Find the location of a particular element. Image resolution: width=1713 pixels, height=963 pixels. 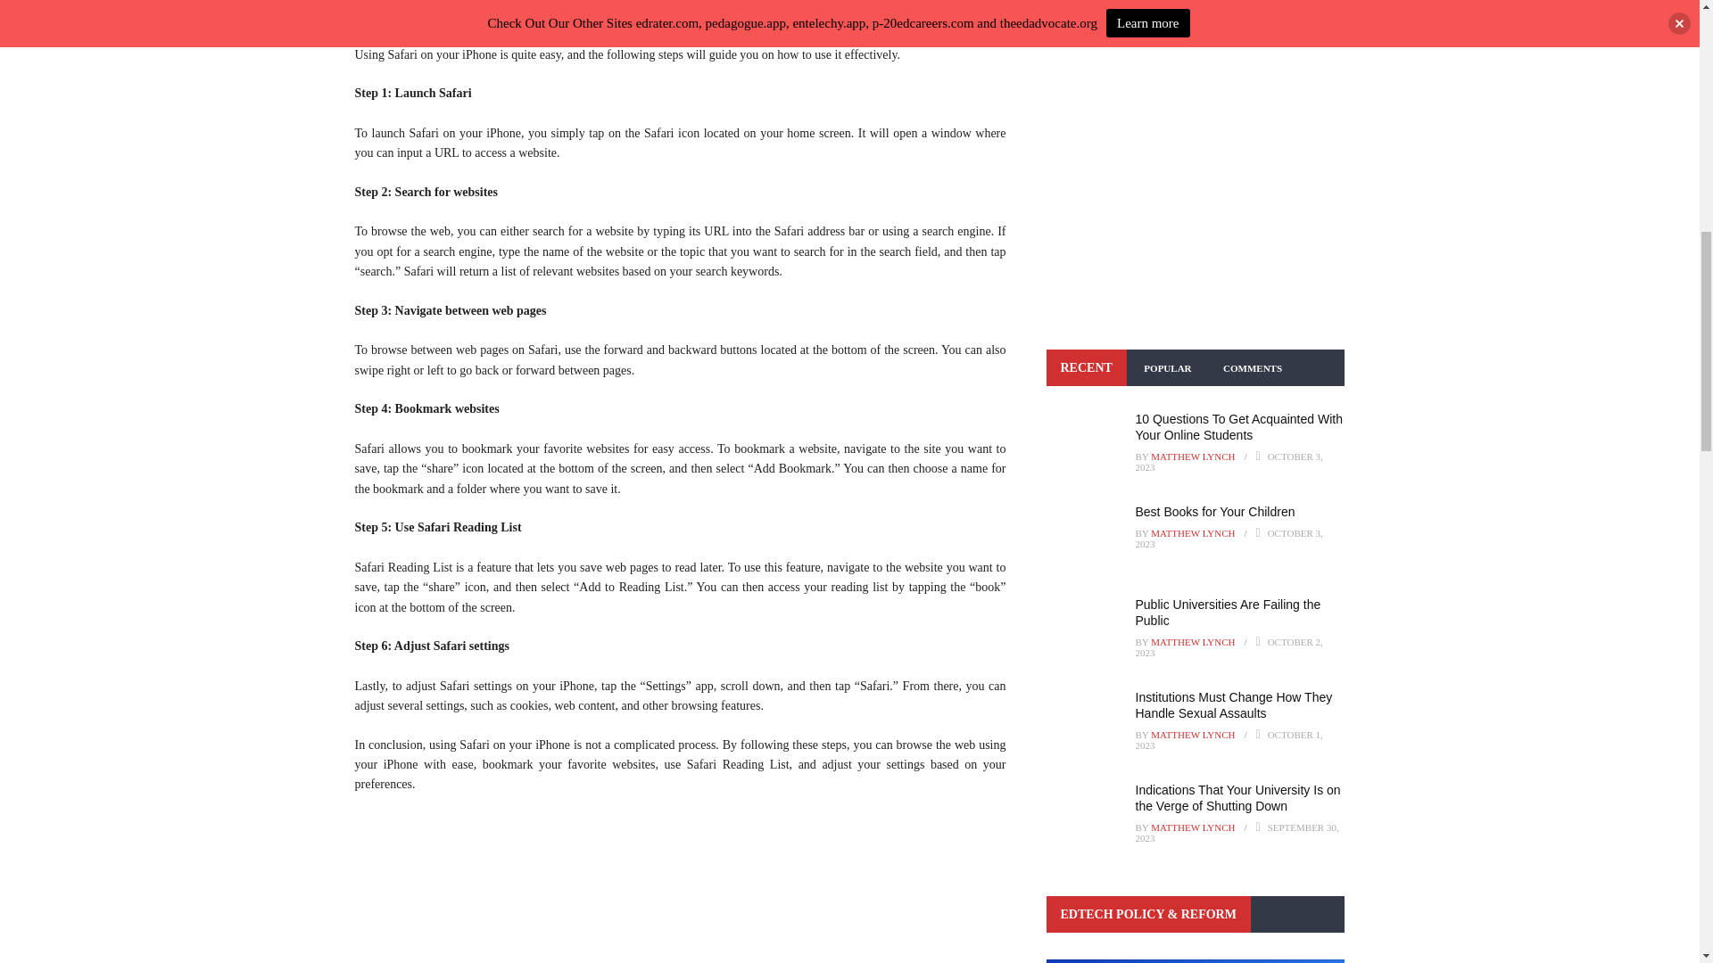

Reddit is located at coordinates (512, 11).